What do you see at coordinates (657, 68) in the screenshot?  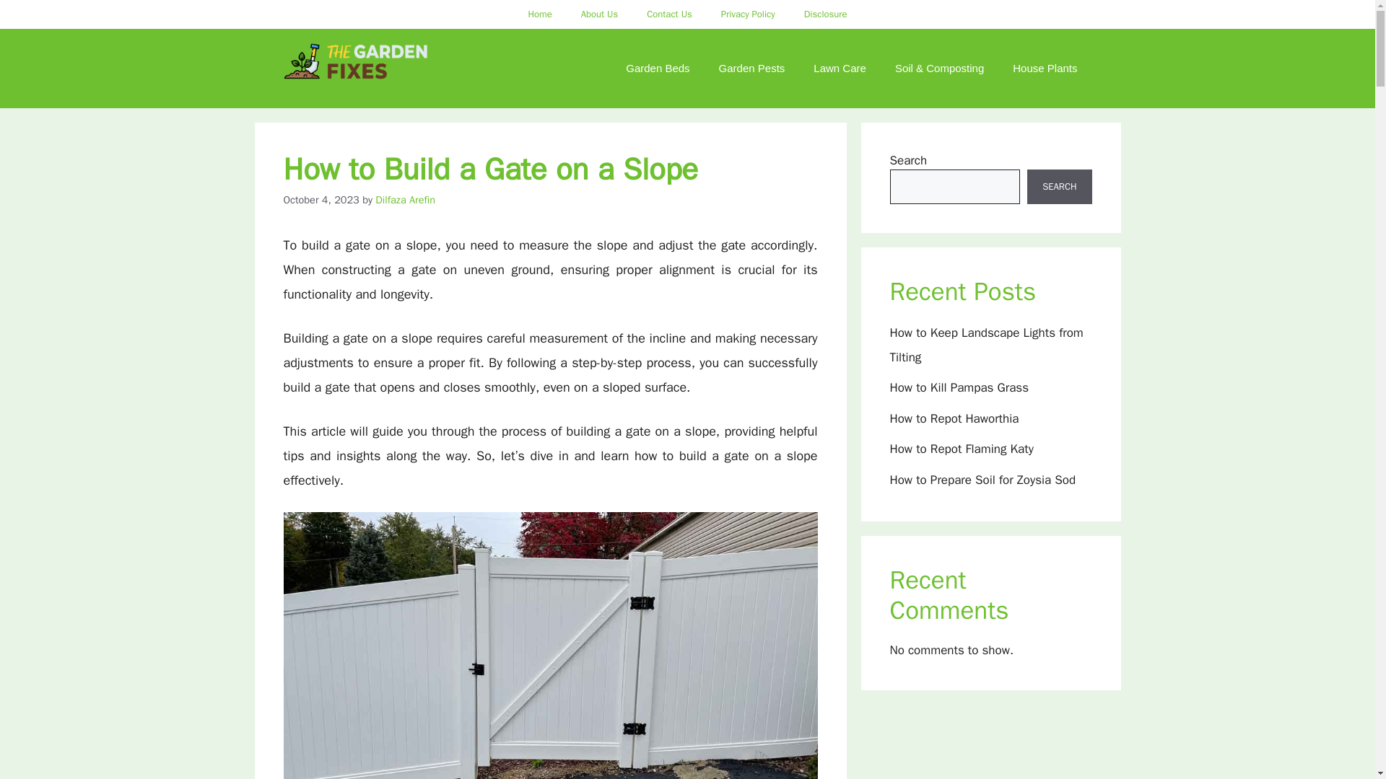 I see `Garden Beds` at bounding box center [657, 68].